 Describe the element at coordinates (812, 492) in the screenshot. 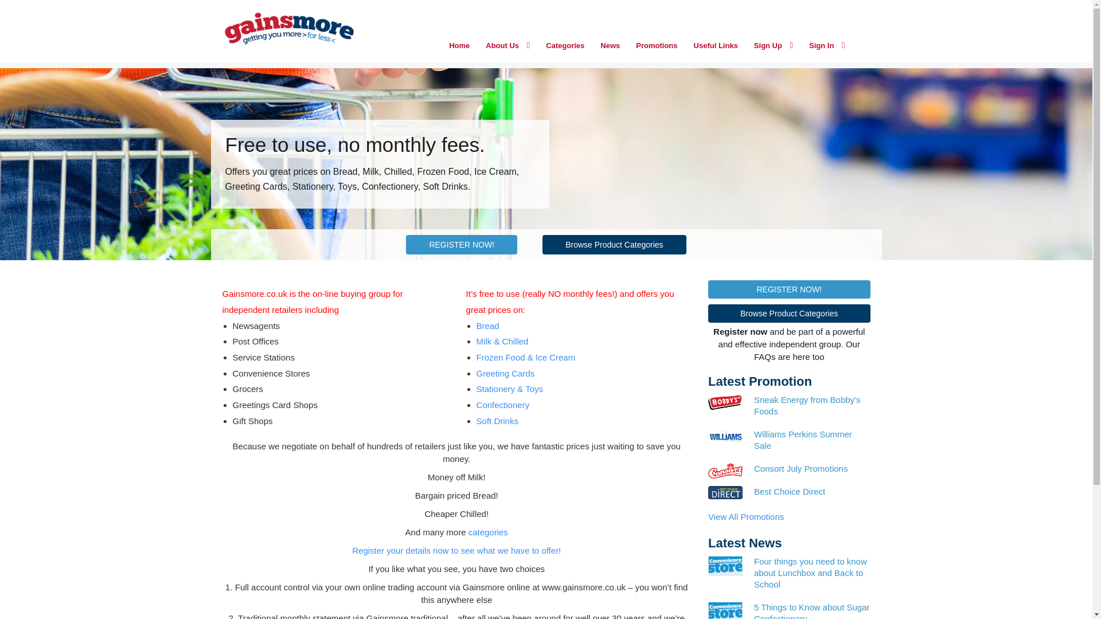

I see `Best Choice Direct` at that location.